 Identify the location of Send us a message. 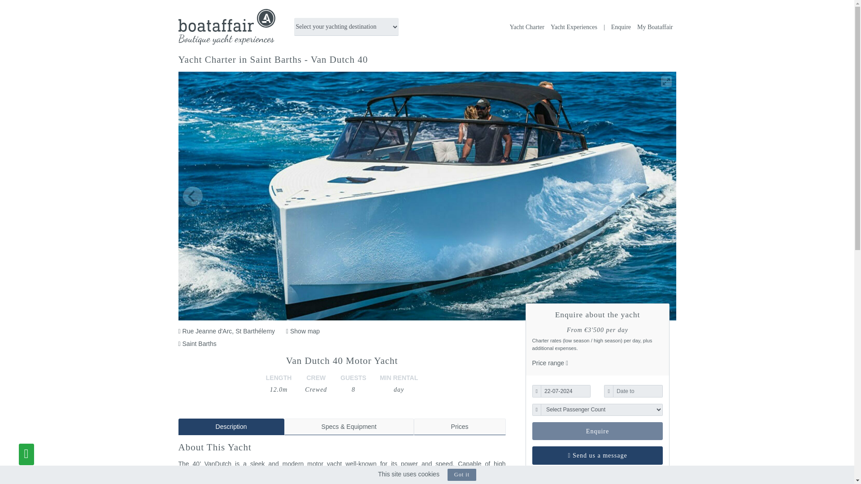
(597, 455).